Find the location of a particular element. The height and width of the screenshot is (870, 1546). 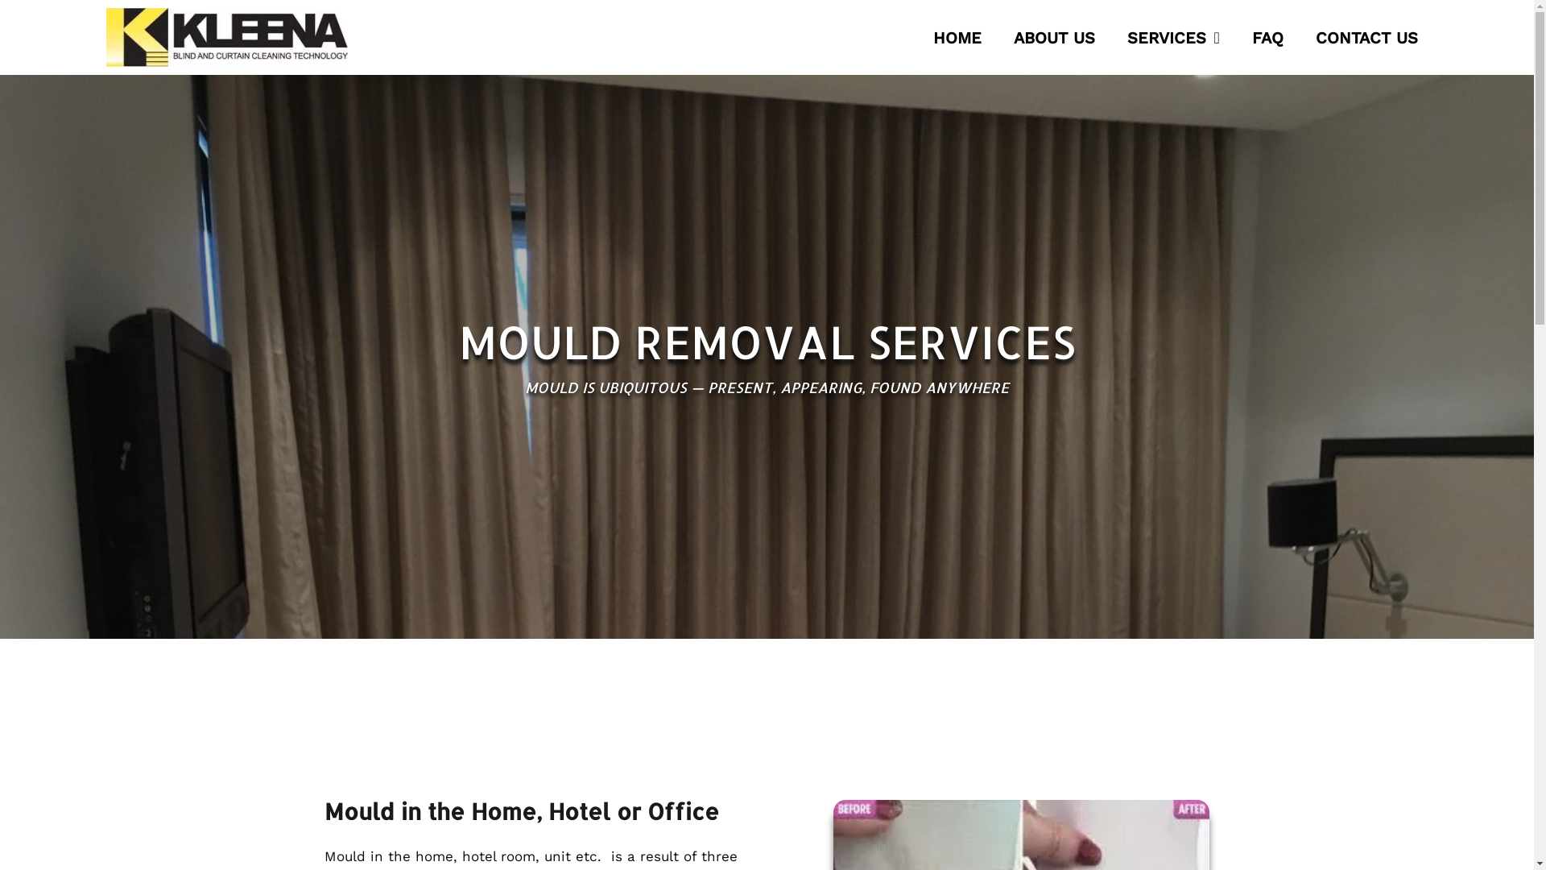

ABOUT US is located at coordinates (1055, 38).